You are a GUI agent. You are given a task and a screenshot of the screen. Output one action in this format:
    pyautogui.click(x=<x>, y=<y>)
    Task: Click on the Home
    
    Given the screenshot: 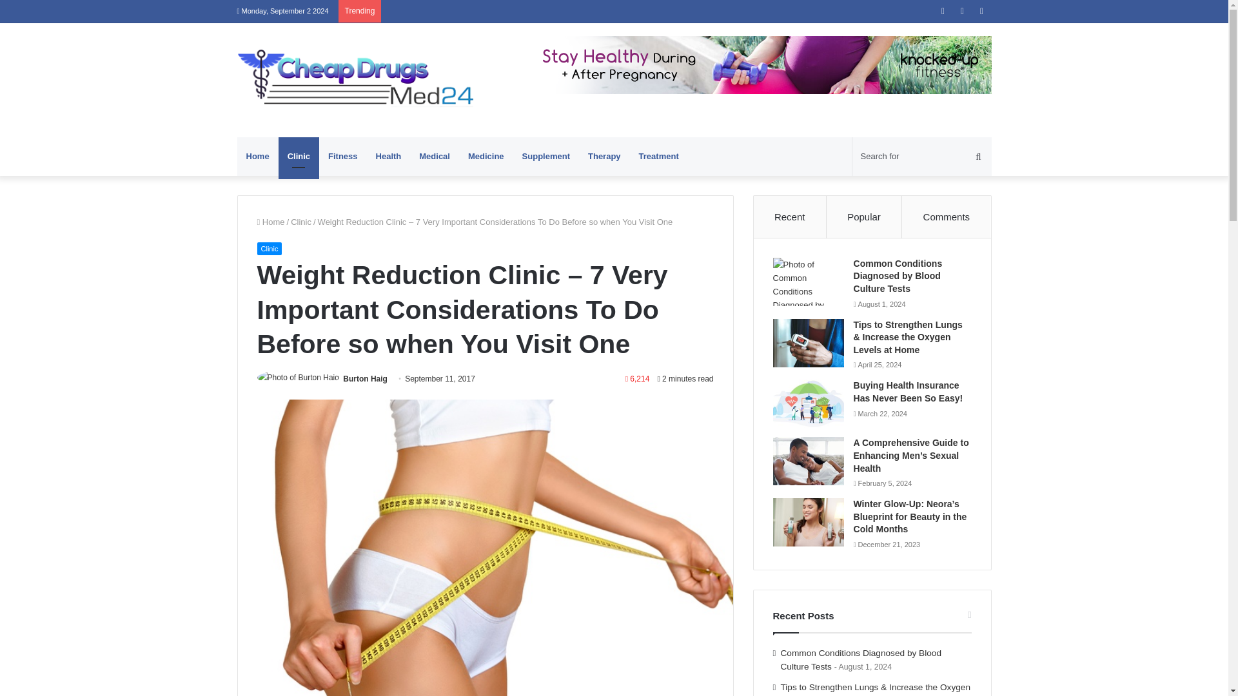 What is the action you would take?
    pyautogui.click(x=258, y=156)
    